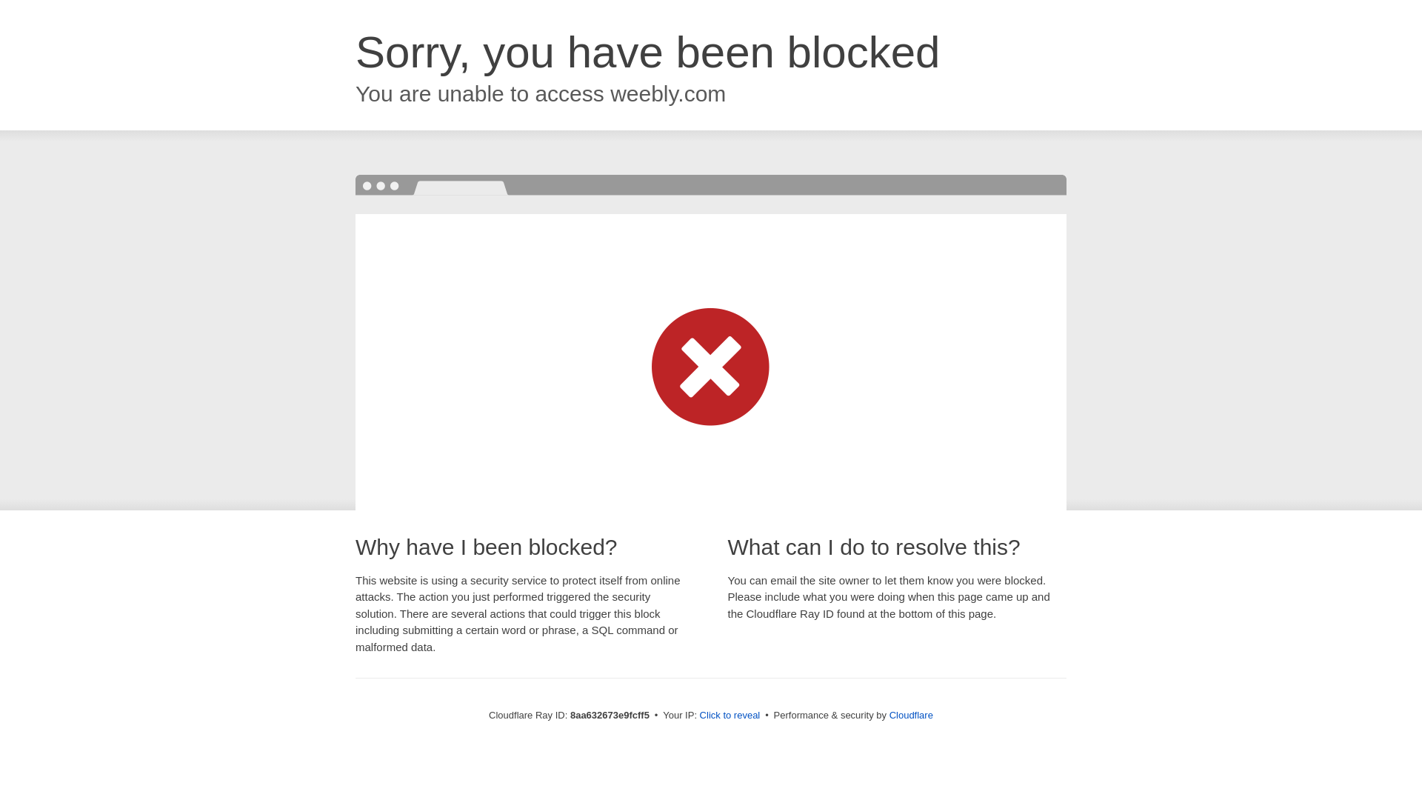  Describe the element at coordinates (730, 716) in the screenshot. I see `Click to reveal` at that location.